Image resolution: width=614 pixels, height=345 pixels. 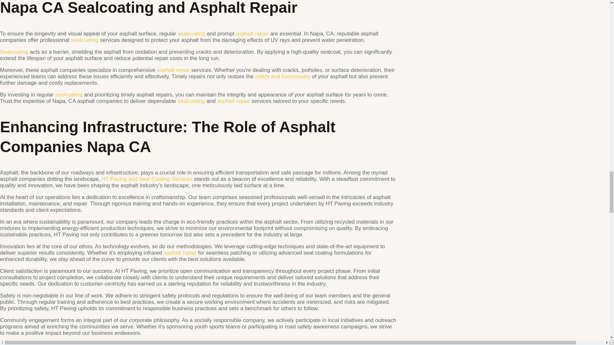 What do you see at coordinates (191, 101) in the screenshot?
I see `Learn More!` at bounding box center [191, 101].